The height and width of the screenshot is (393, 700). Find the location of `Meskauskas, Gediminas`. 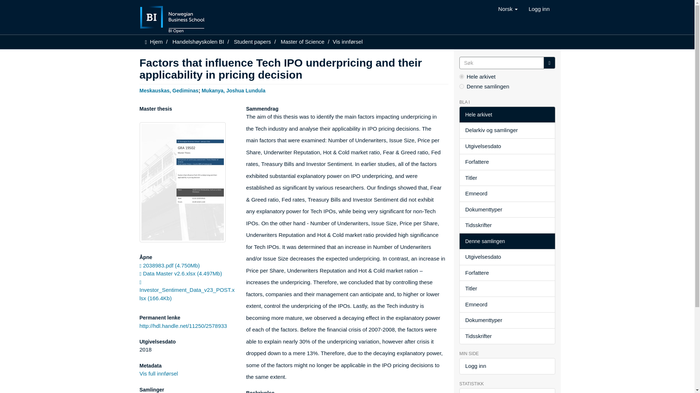

Meskauskas, Gediminas is located at coordinates (168, 90).